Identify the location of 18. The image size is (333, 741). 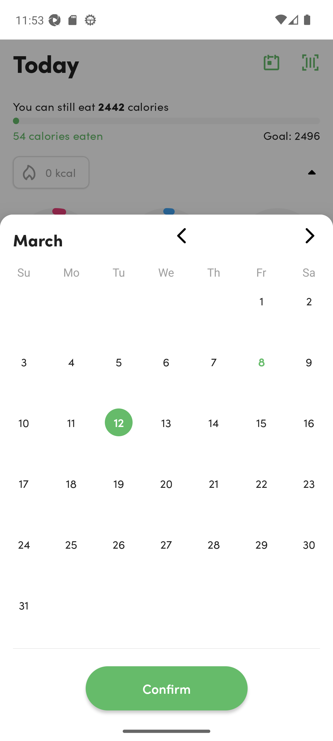
(71, 496).